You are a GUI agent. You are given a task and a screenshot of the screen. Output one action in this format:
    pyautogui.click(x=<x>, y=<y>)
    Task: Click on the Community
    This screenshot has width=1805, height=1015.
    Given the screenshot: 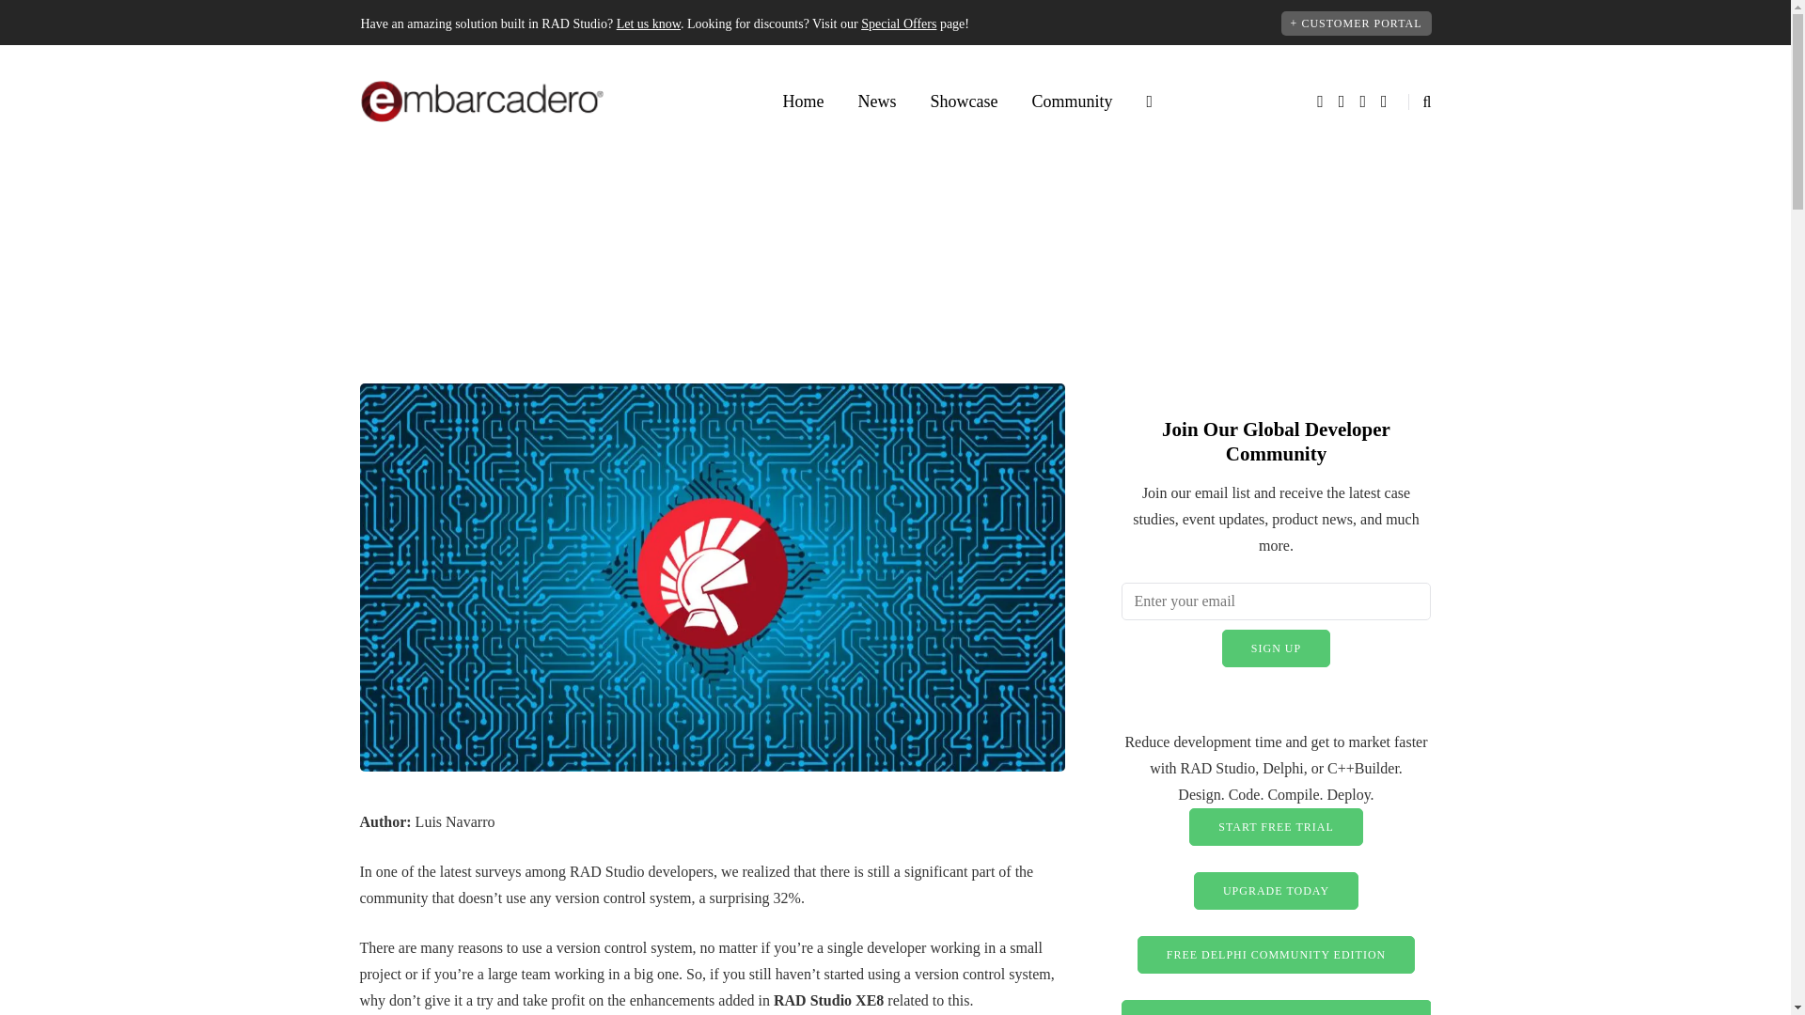 What is the action you would take?
    pyautogui.click(x=1072, y=101)
    